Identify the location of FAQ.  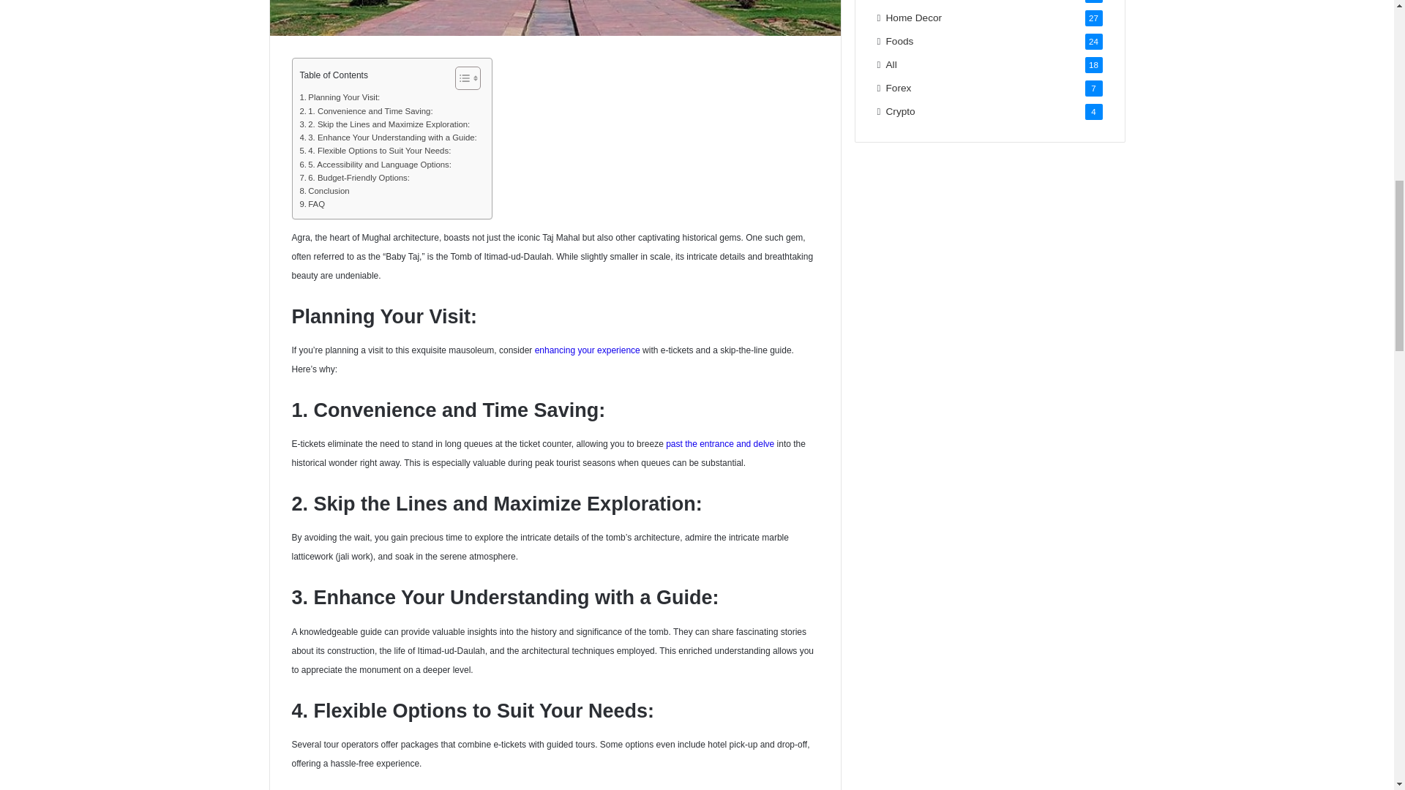
(313, 204).